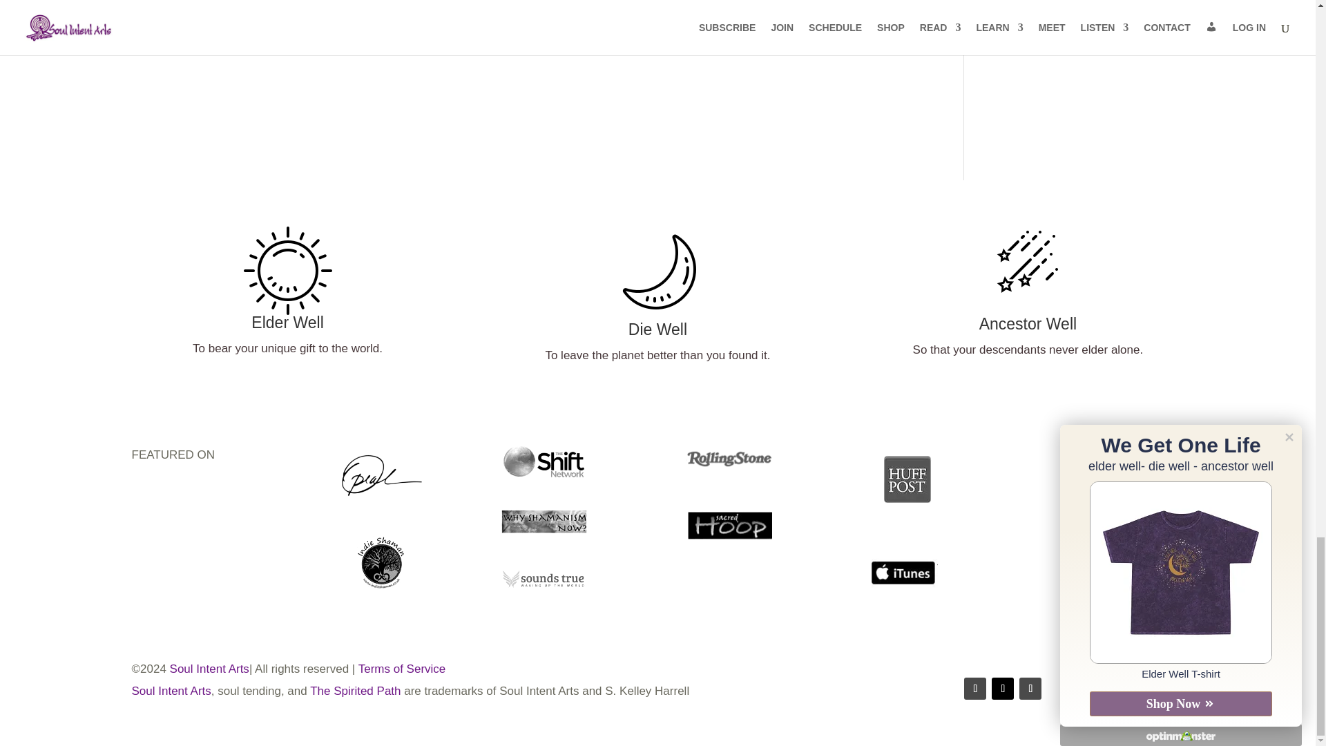  I want to click on Submit Comment, so click(838, 41).